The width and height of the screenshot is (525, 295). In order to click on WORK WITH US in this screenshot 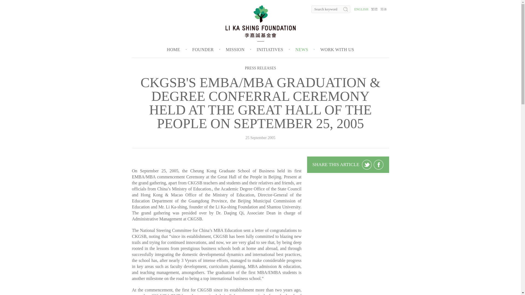, I will do `click(337, 49)`.